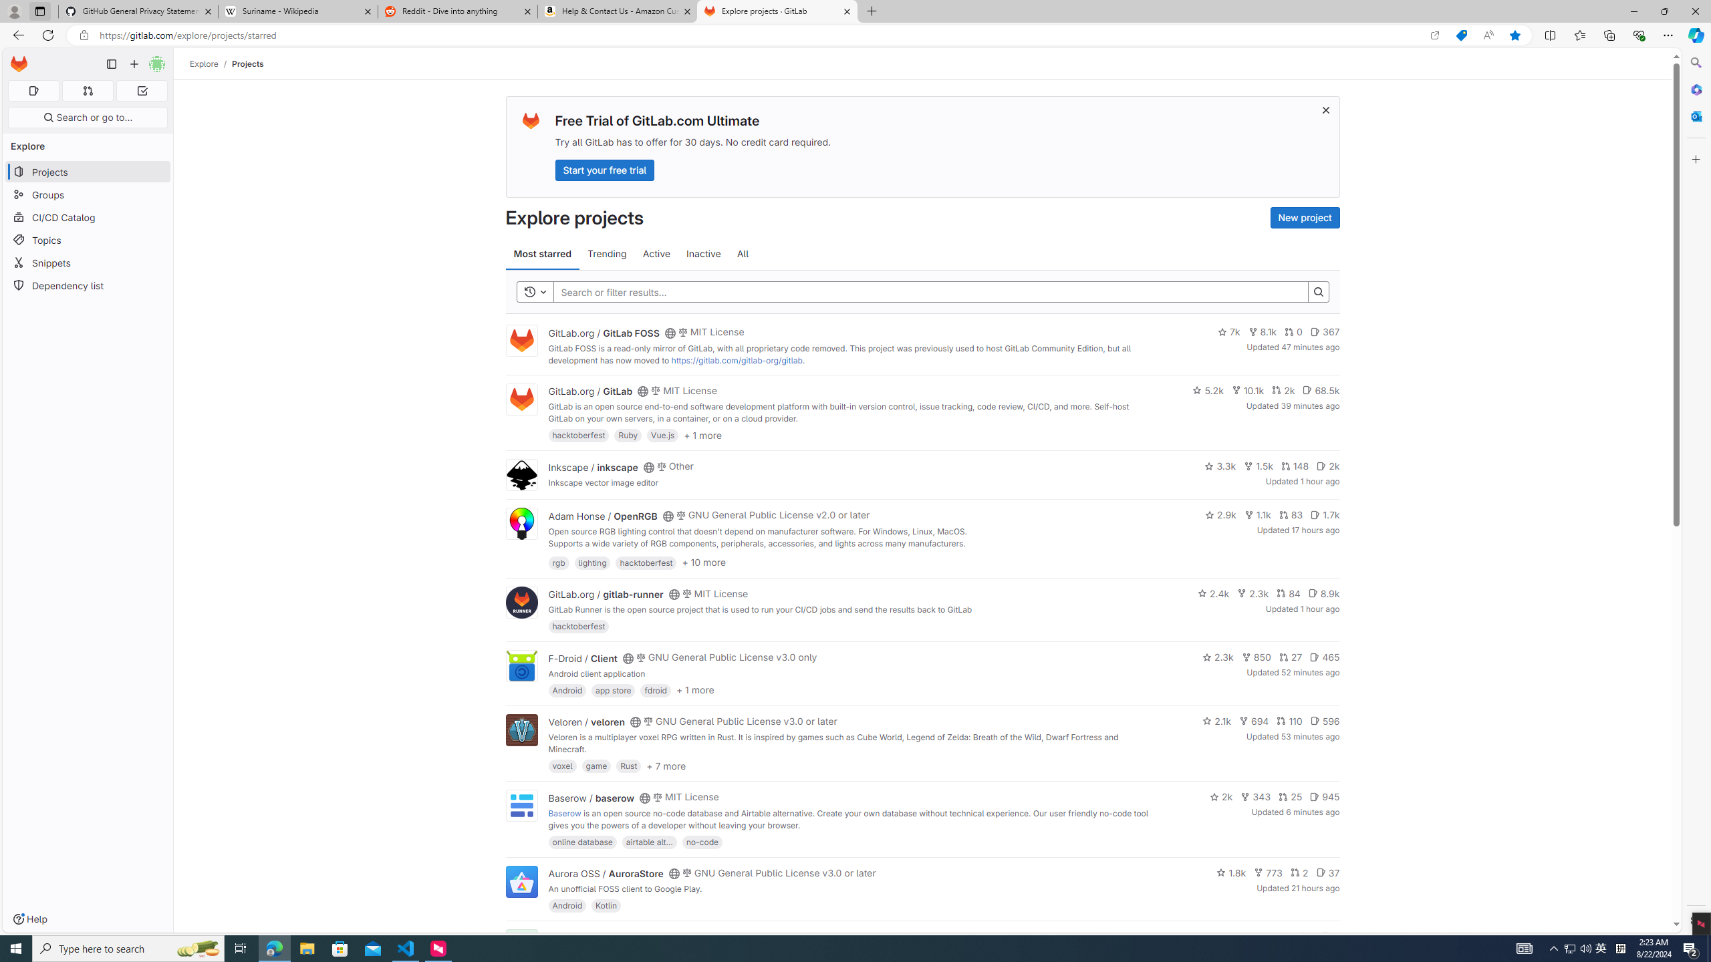  Describe the element at coordinates (1232, 872) in the screenshot. I see `1.8k` at that location.